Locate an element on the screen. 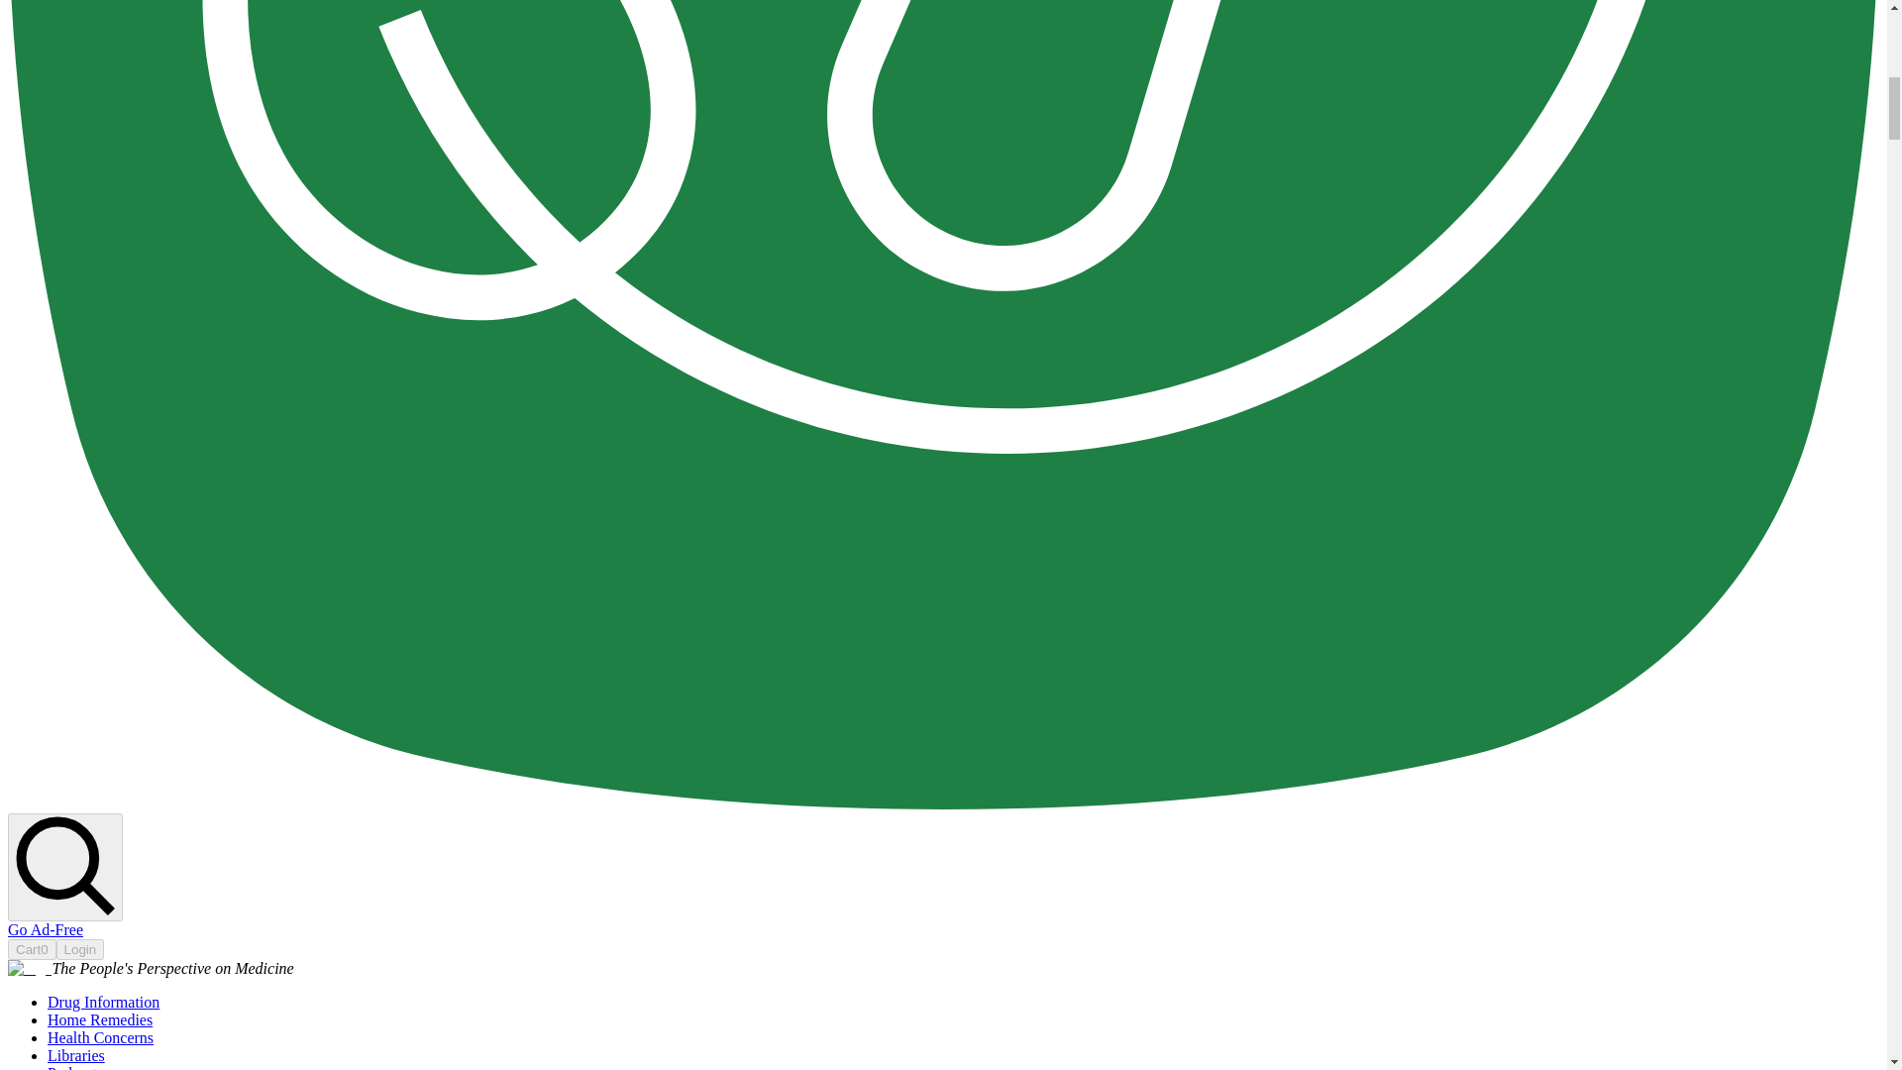 This screenshot has width=1902, height=1070. Drug Information is located at coordinates (103, 1002).